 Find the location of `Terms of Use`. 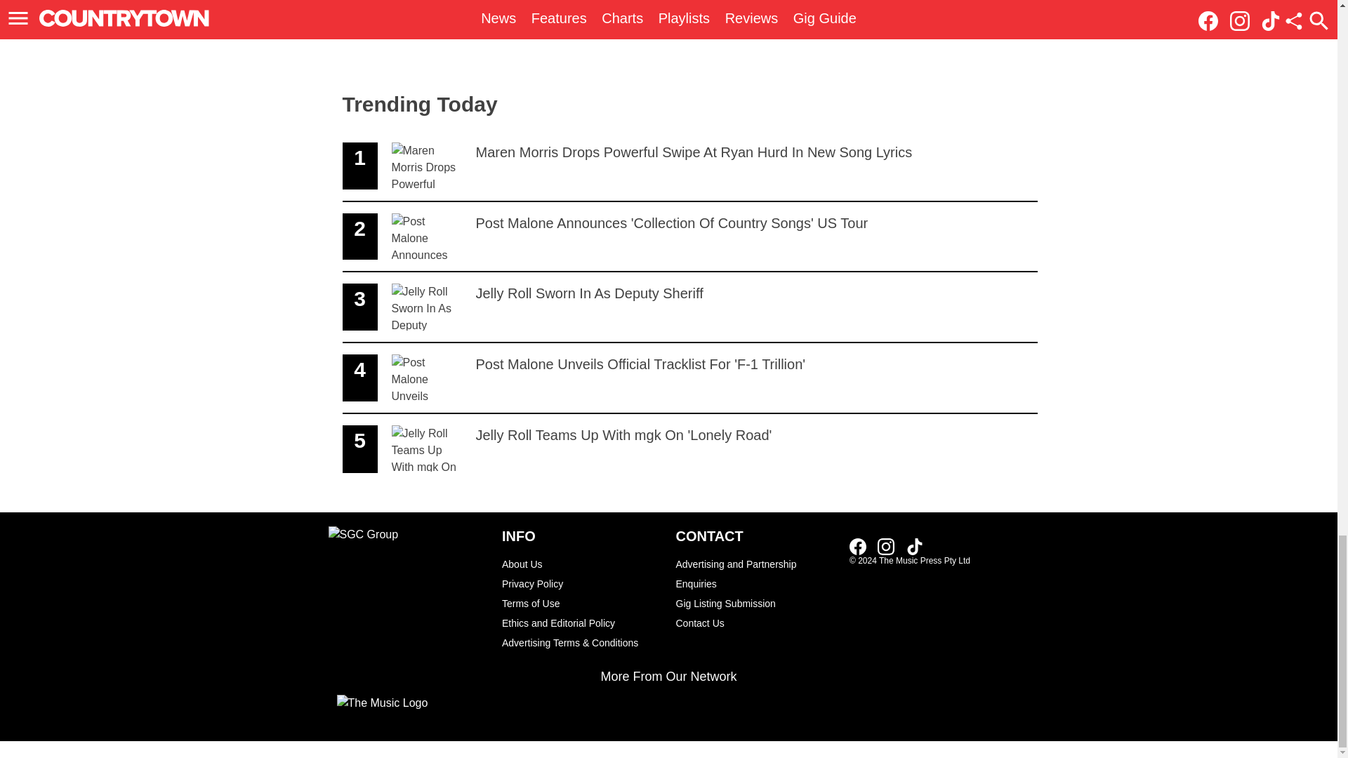

Terms of Use is located at coordinates (914, 546).